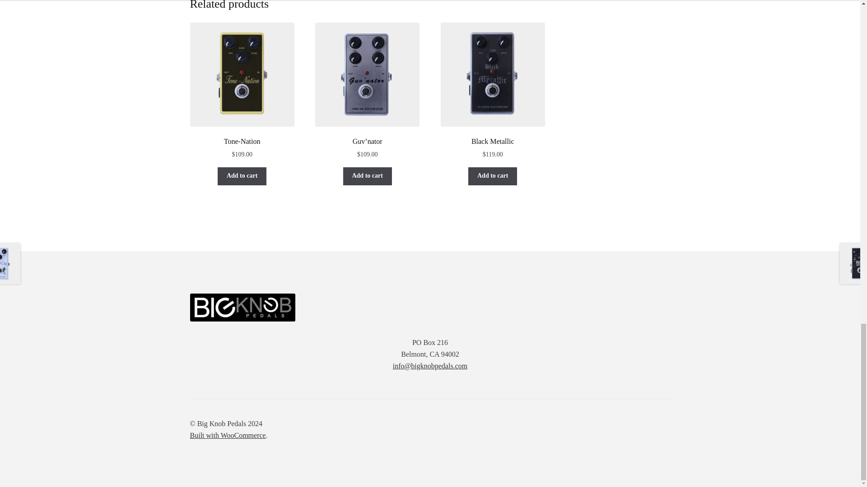 The width and height of the screenshot is (867, 487). I want to click on Add to cart, so click(492, 176).